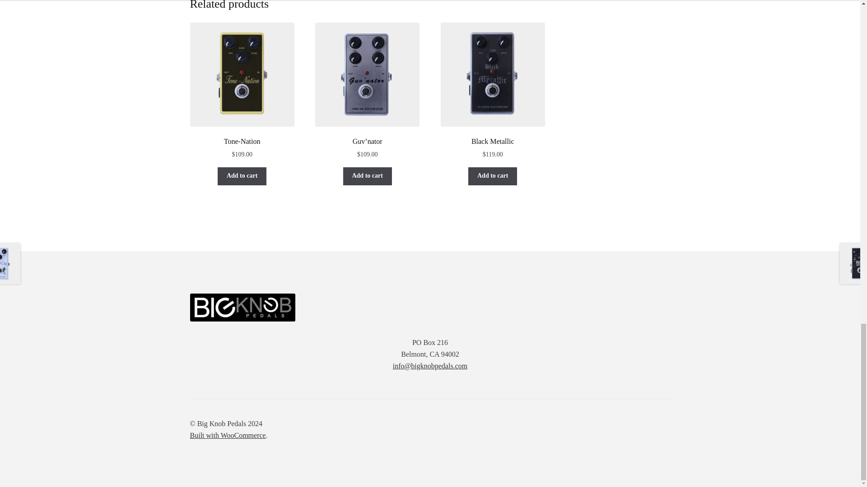 The width and height of the screenshot is (867, 487). I want to click on Add to cart, so click(492, 176).